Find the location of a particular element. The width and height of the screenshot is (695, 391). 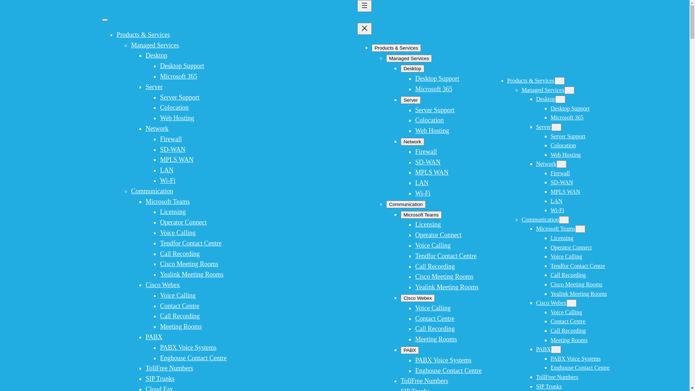

Products & Services is located at coordinates (396, 48).